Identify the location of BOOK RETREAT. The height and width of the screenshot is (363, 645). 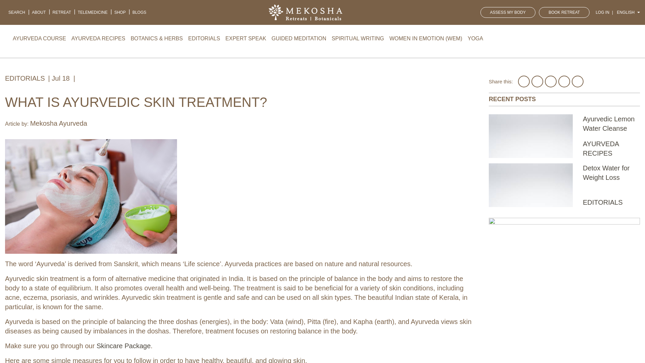
(564, 12).